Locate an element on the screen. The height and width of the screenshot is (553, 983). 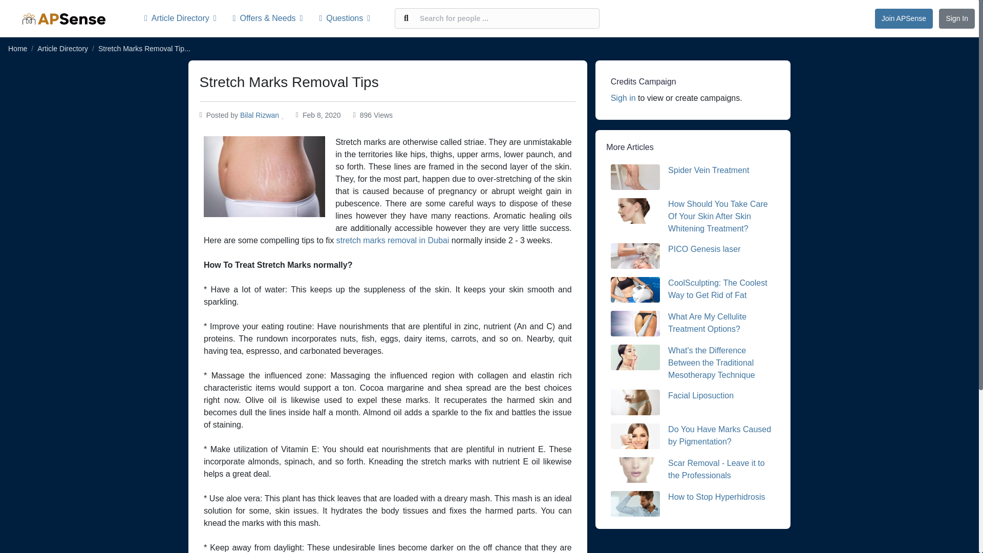
Scar Removal - Leave it to the Professionals is located at coordinates (716, 469).